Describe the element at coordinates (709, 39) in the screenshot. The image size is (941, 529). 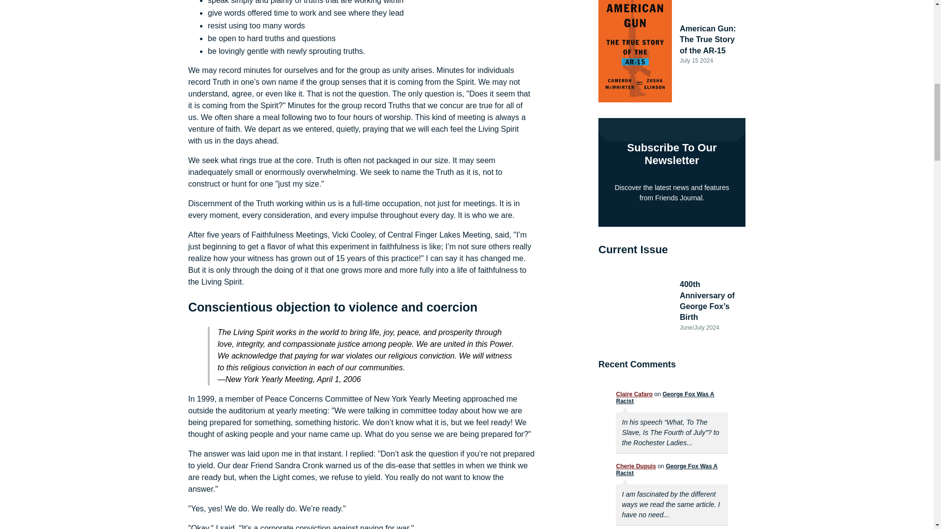
I see `American Gun: The True Story of the AR-15` at that location.